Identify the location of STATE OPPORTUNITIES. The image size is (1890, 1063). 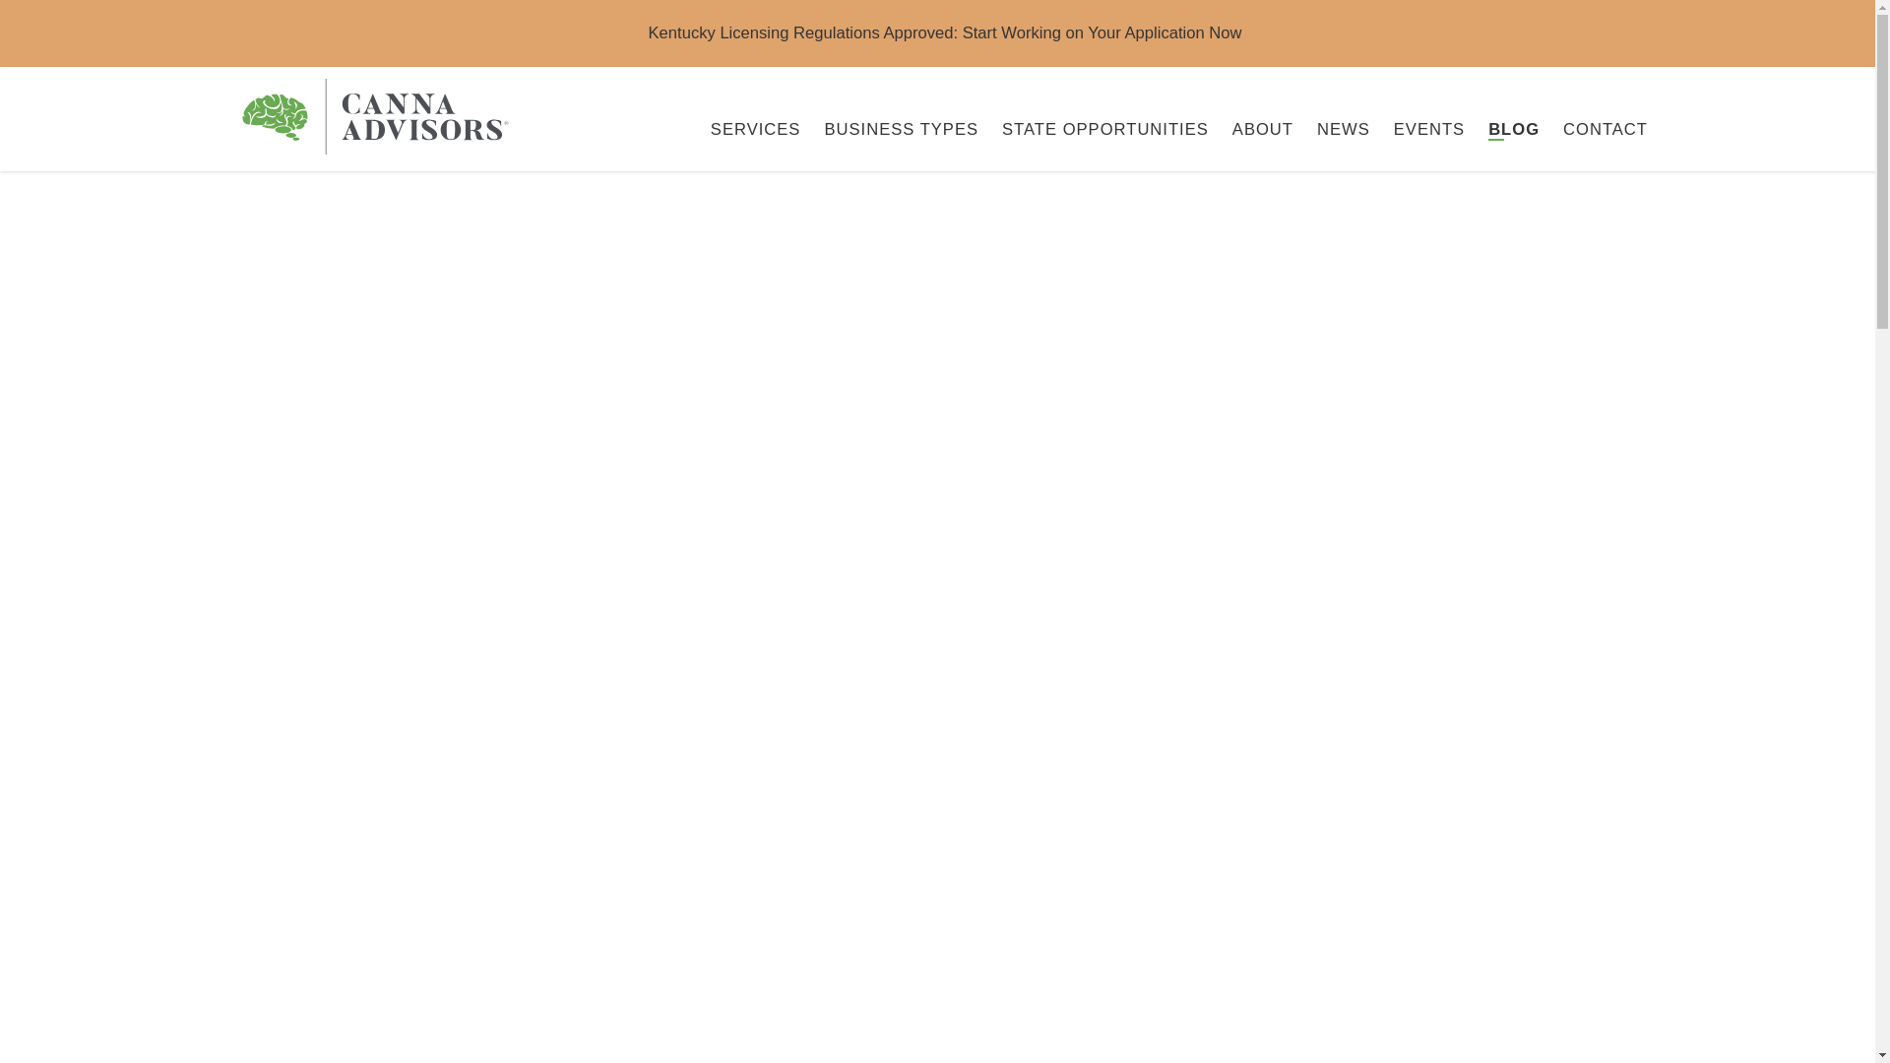
(1094, 130).